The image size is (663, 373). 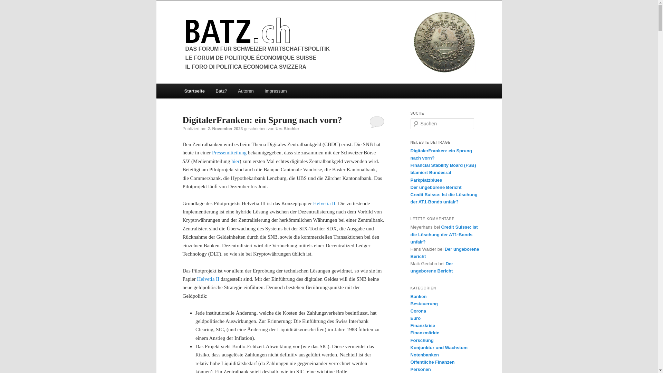 What do you see at coordinates (418, 311) in the screenshot?
I see `Corona` at bounding box center [418, 311].